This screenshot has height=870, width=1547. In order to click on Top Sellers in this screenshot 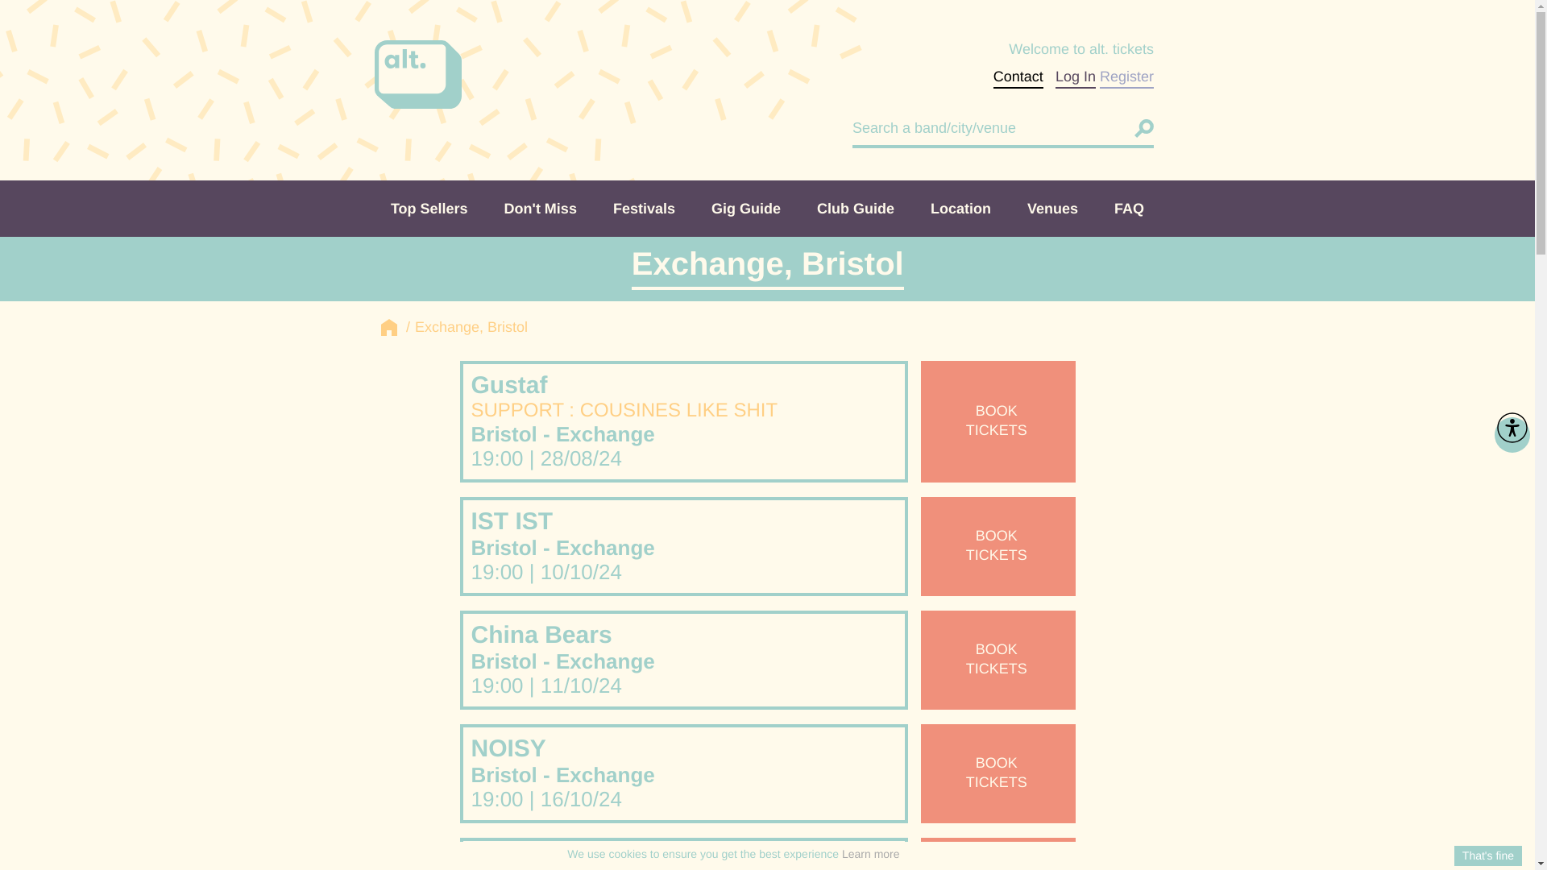, I will do `click(466, 327)`.